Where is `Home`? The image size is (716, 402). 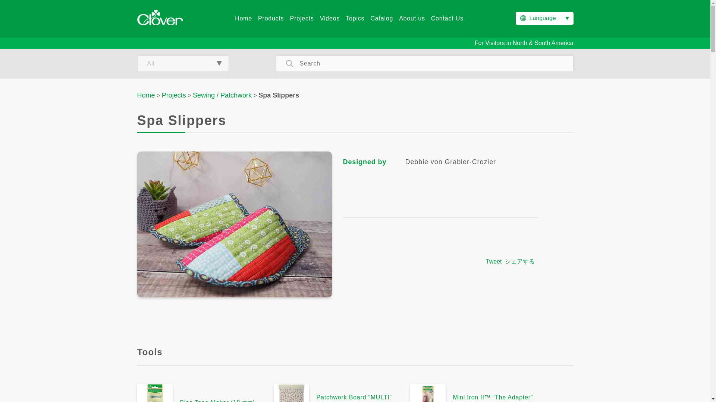 Home is located at coordinates (243, 19).